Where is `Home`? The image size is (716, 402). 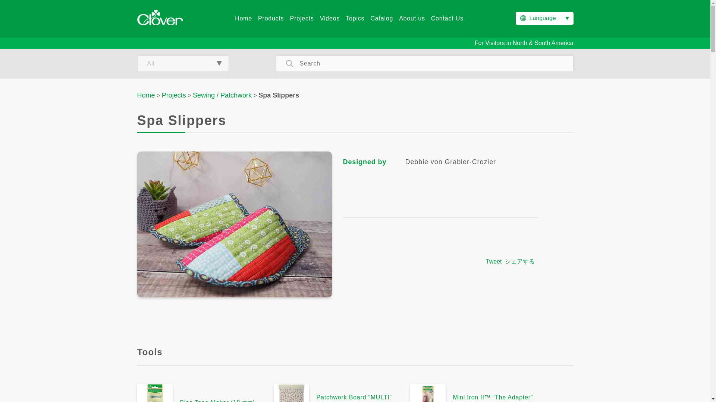 Home is located at coordinates (243, 19).